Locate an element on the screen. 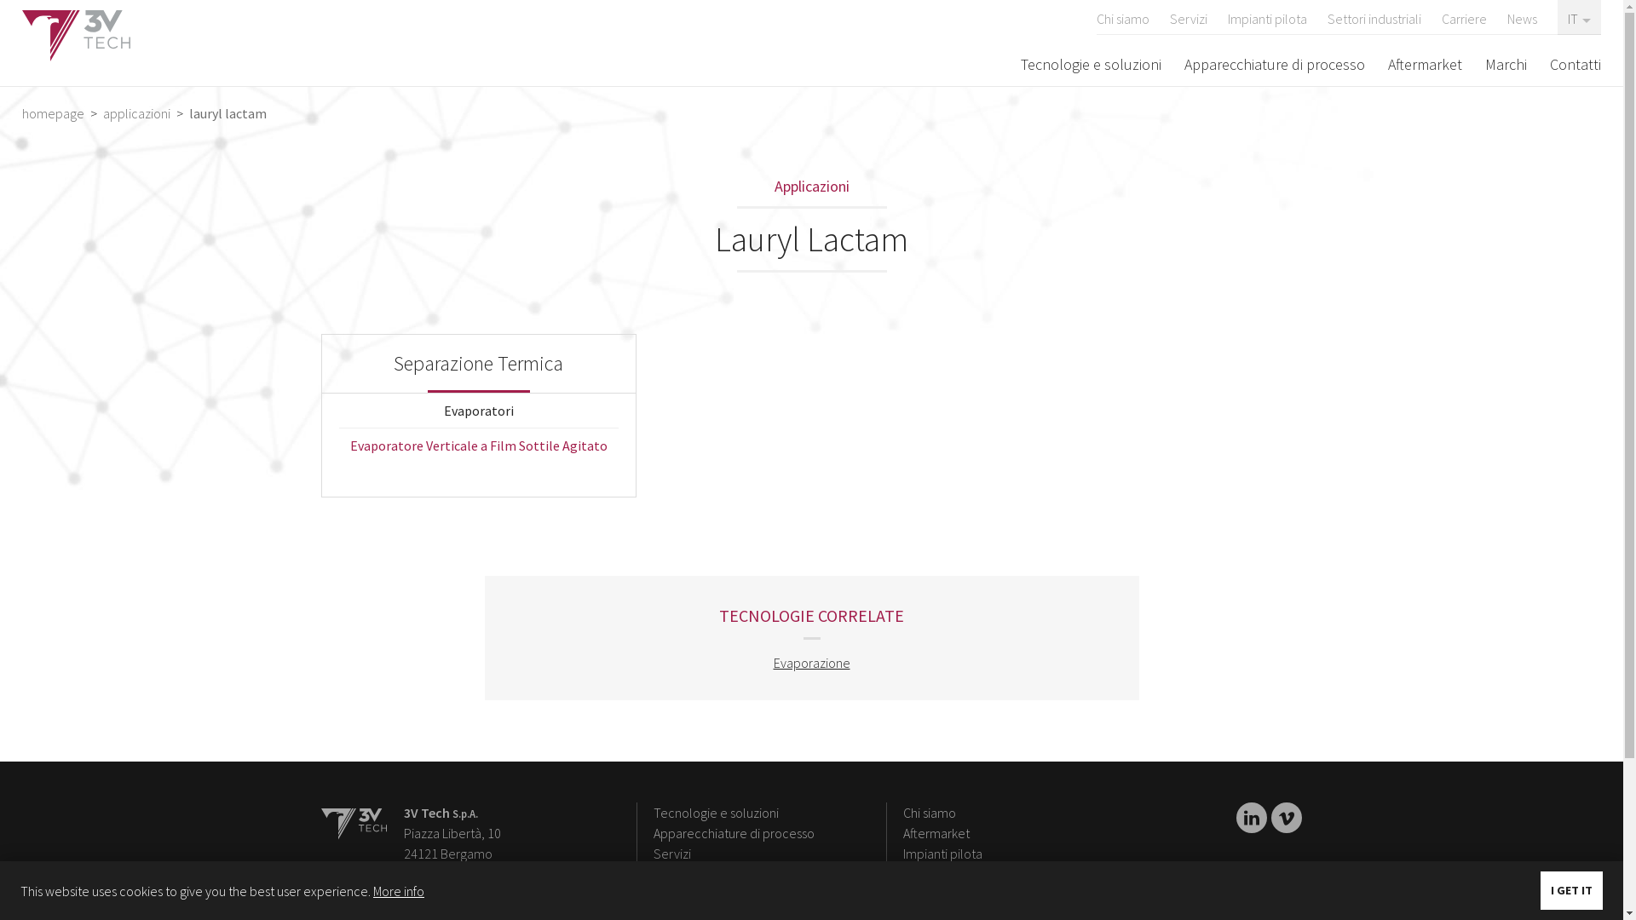 This screenshot has width=1636, height=920. lauryl lactam is located at coordinates (227, 113).